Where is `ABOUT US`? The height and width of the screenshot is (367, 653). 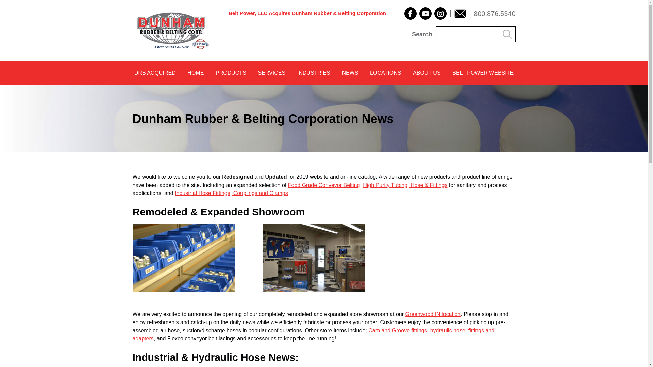
ABOUT US is located at coordinates (426, 73).